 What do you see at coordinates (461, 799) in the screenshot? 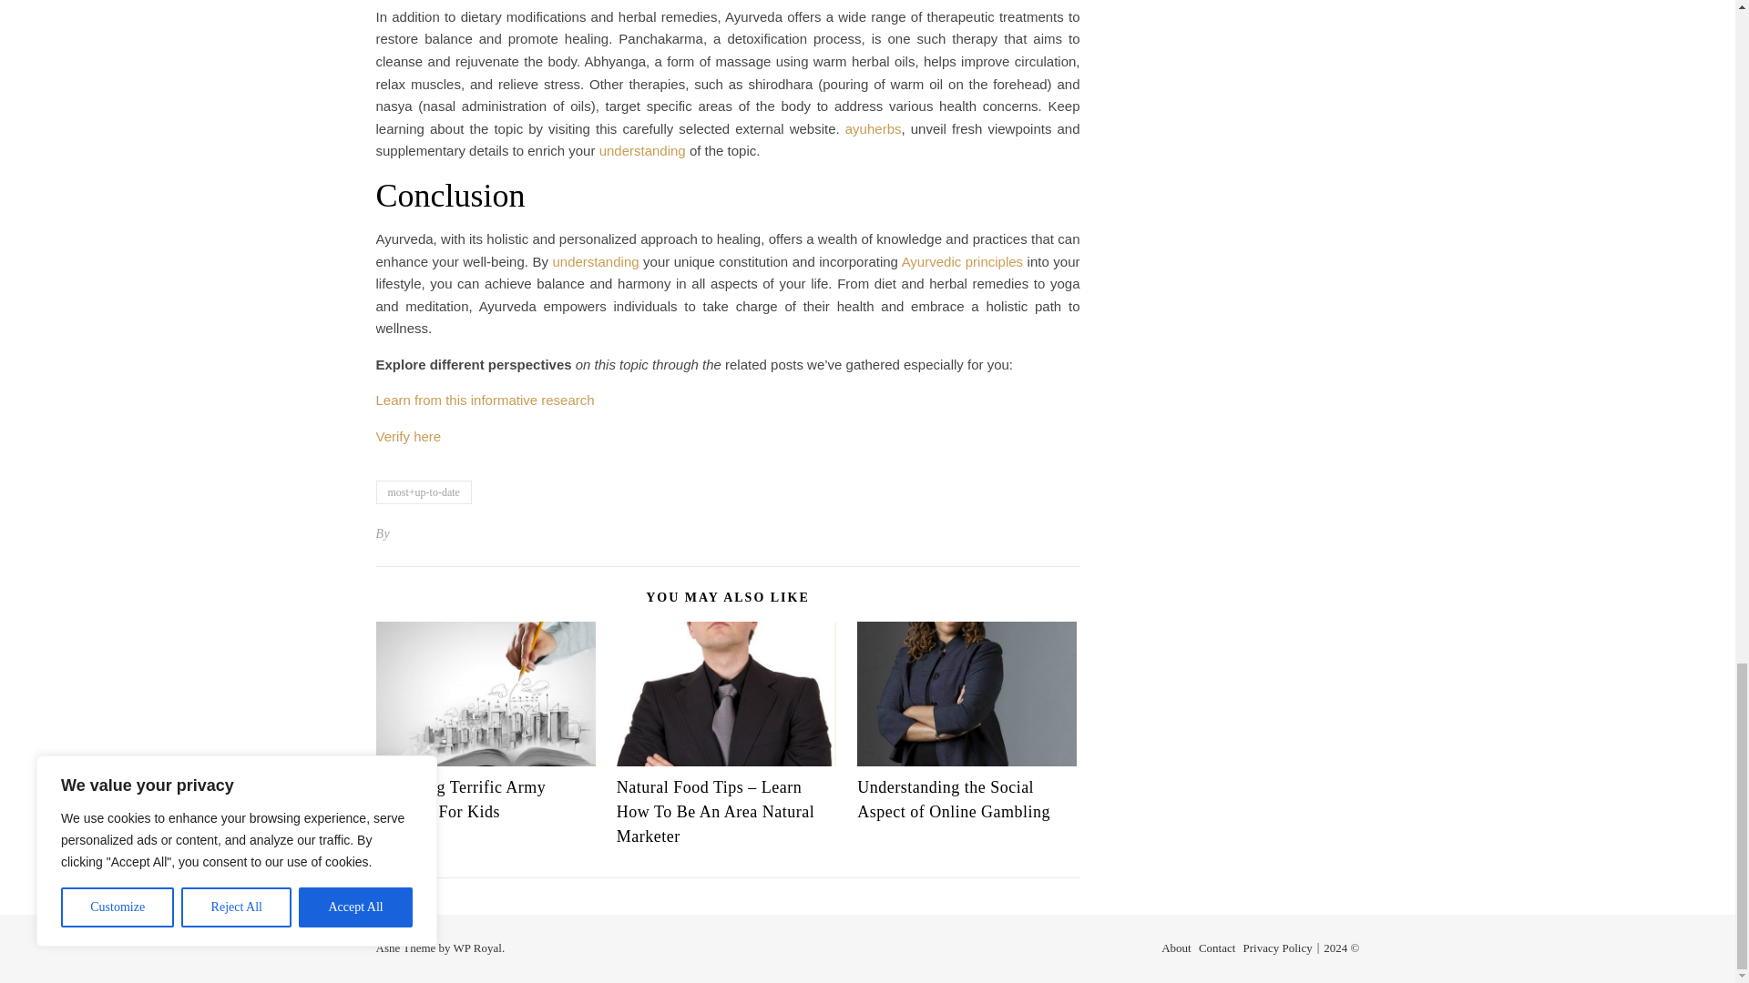
I see `Obtaining Terrific Army Presents For Kids` at bounding box center [461, 799].